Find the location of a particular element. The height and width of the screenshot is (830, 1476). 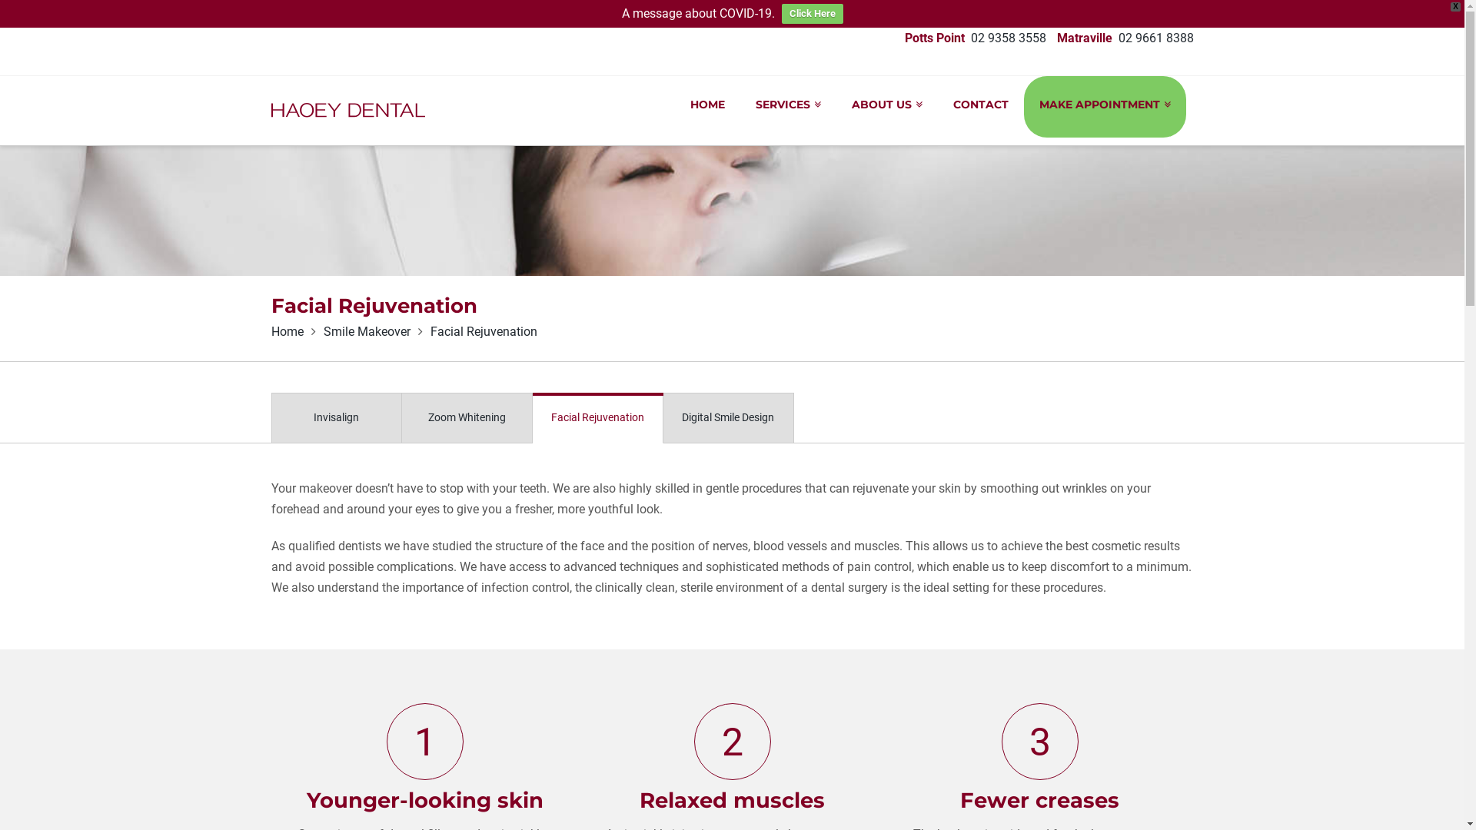

CONTACT is located at coordinates (981, 107).